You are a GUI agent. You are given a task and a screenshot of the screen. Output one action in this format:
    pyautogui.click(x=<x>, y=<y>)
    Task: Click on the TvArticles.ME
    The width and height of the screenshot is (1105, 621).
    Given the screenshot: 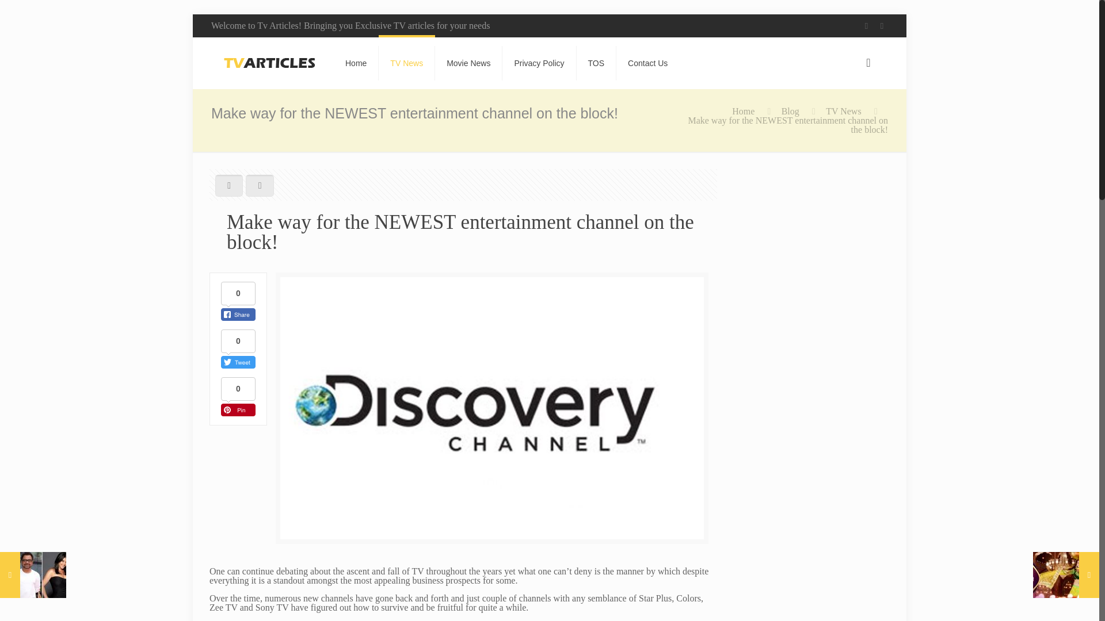 What is the action you would take?
    pyautogui.click(x=269, y=63)
    